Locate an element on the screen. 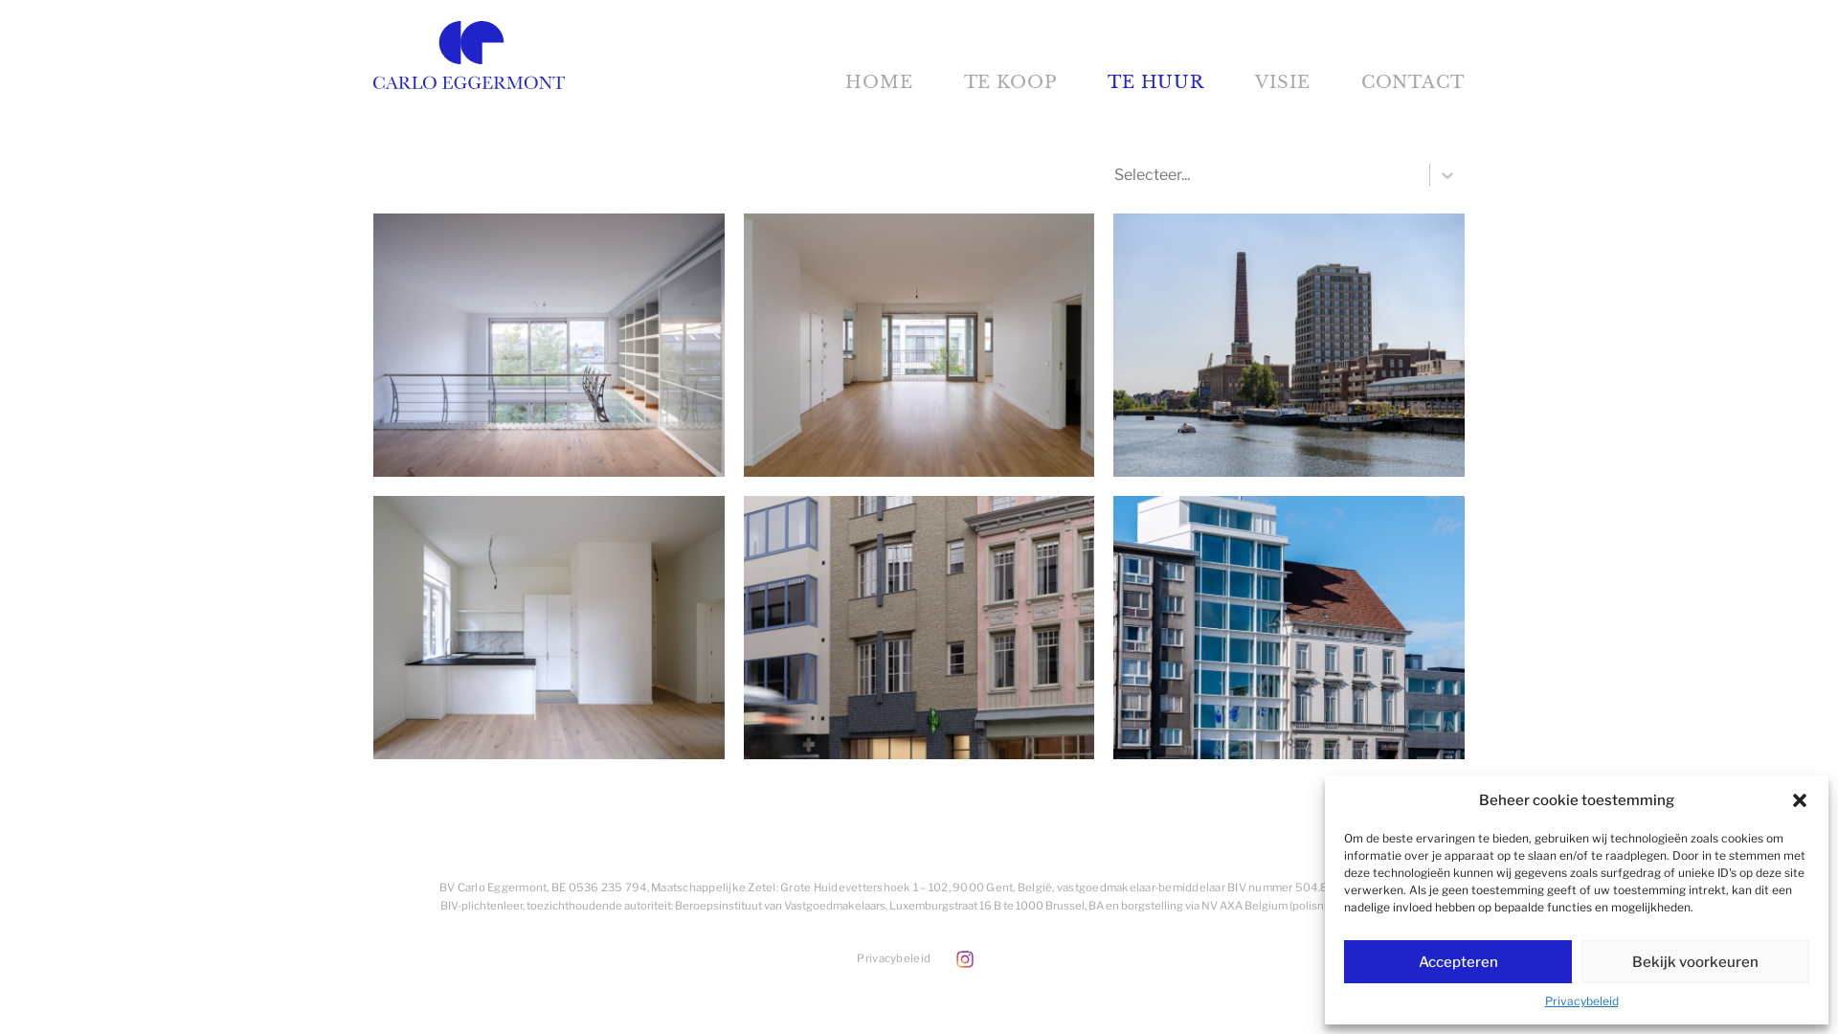  TE HUUR is located at coordinates (1156, 82).